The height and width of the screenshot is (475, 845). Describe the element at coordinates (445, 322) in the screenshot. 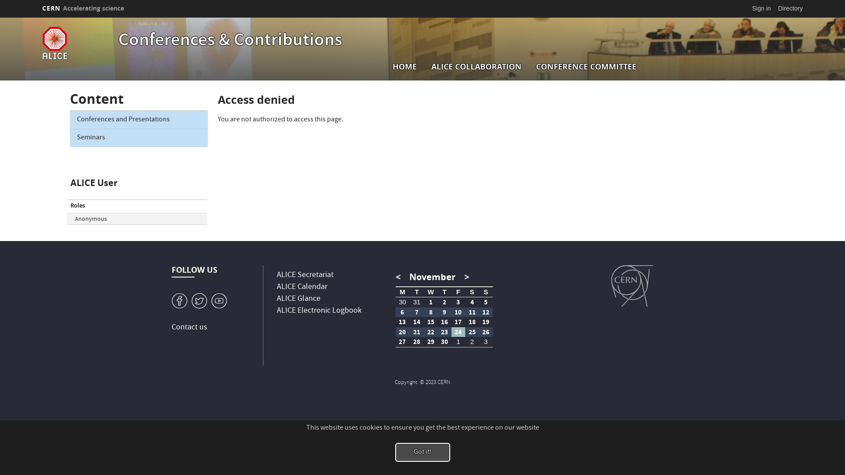

I see `16` at that location.